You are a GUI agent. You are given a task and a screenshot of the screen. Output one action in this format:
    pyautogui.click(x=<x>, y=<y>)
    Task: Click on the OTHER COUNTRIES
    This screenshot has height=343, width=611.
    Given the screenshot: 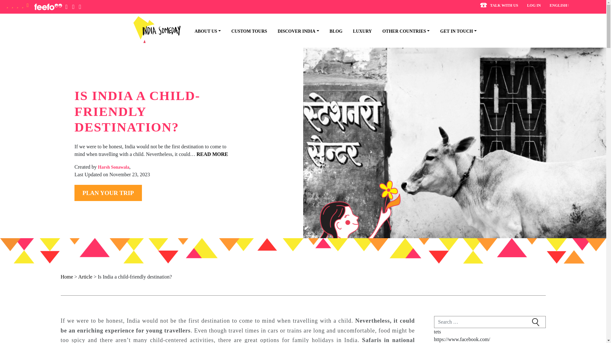 What is the action you would take?
    pyautogui.click(x=402, y=31)
    